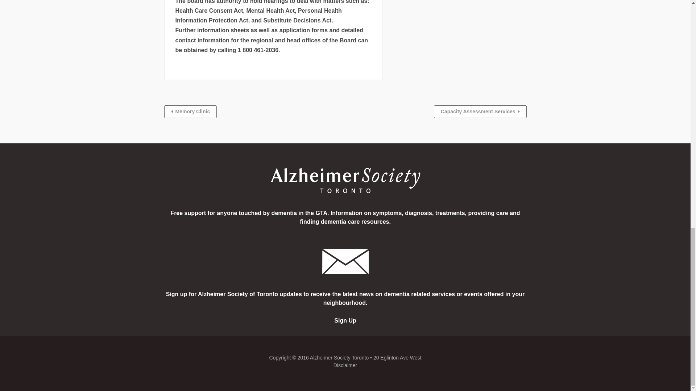 The height and width of the screenshot is (391, 696). I want to click on AST Email Updates, so click(345, 320).